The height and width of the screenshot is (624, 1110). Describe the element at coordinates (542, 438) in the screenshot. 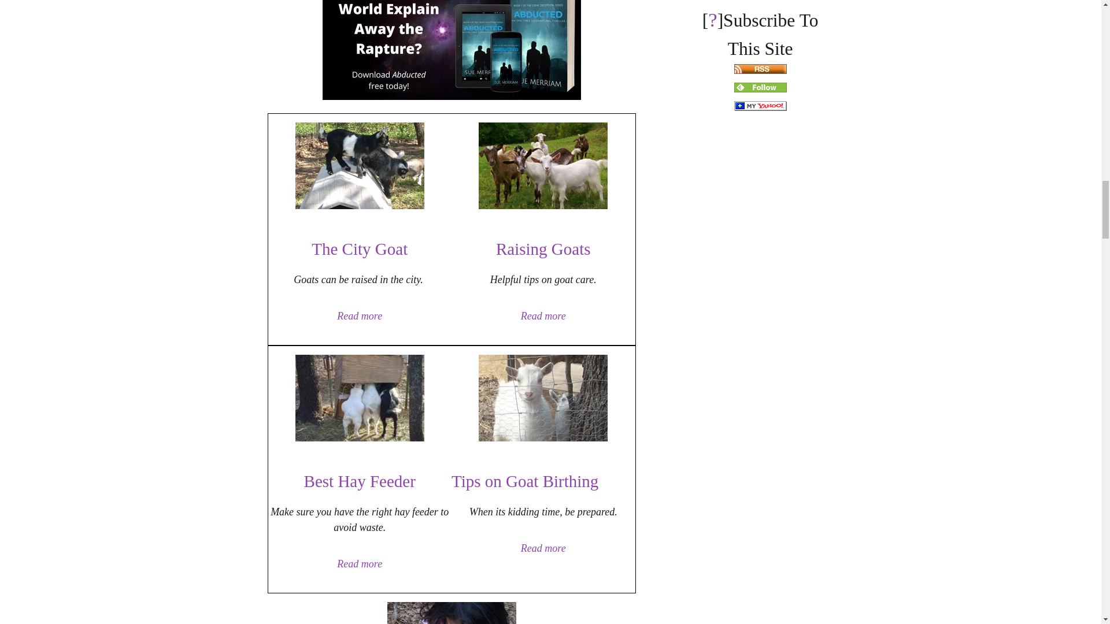

I see `Go to Goat Birthing - The Essentials` at that location.